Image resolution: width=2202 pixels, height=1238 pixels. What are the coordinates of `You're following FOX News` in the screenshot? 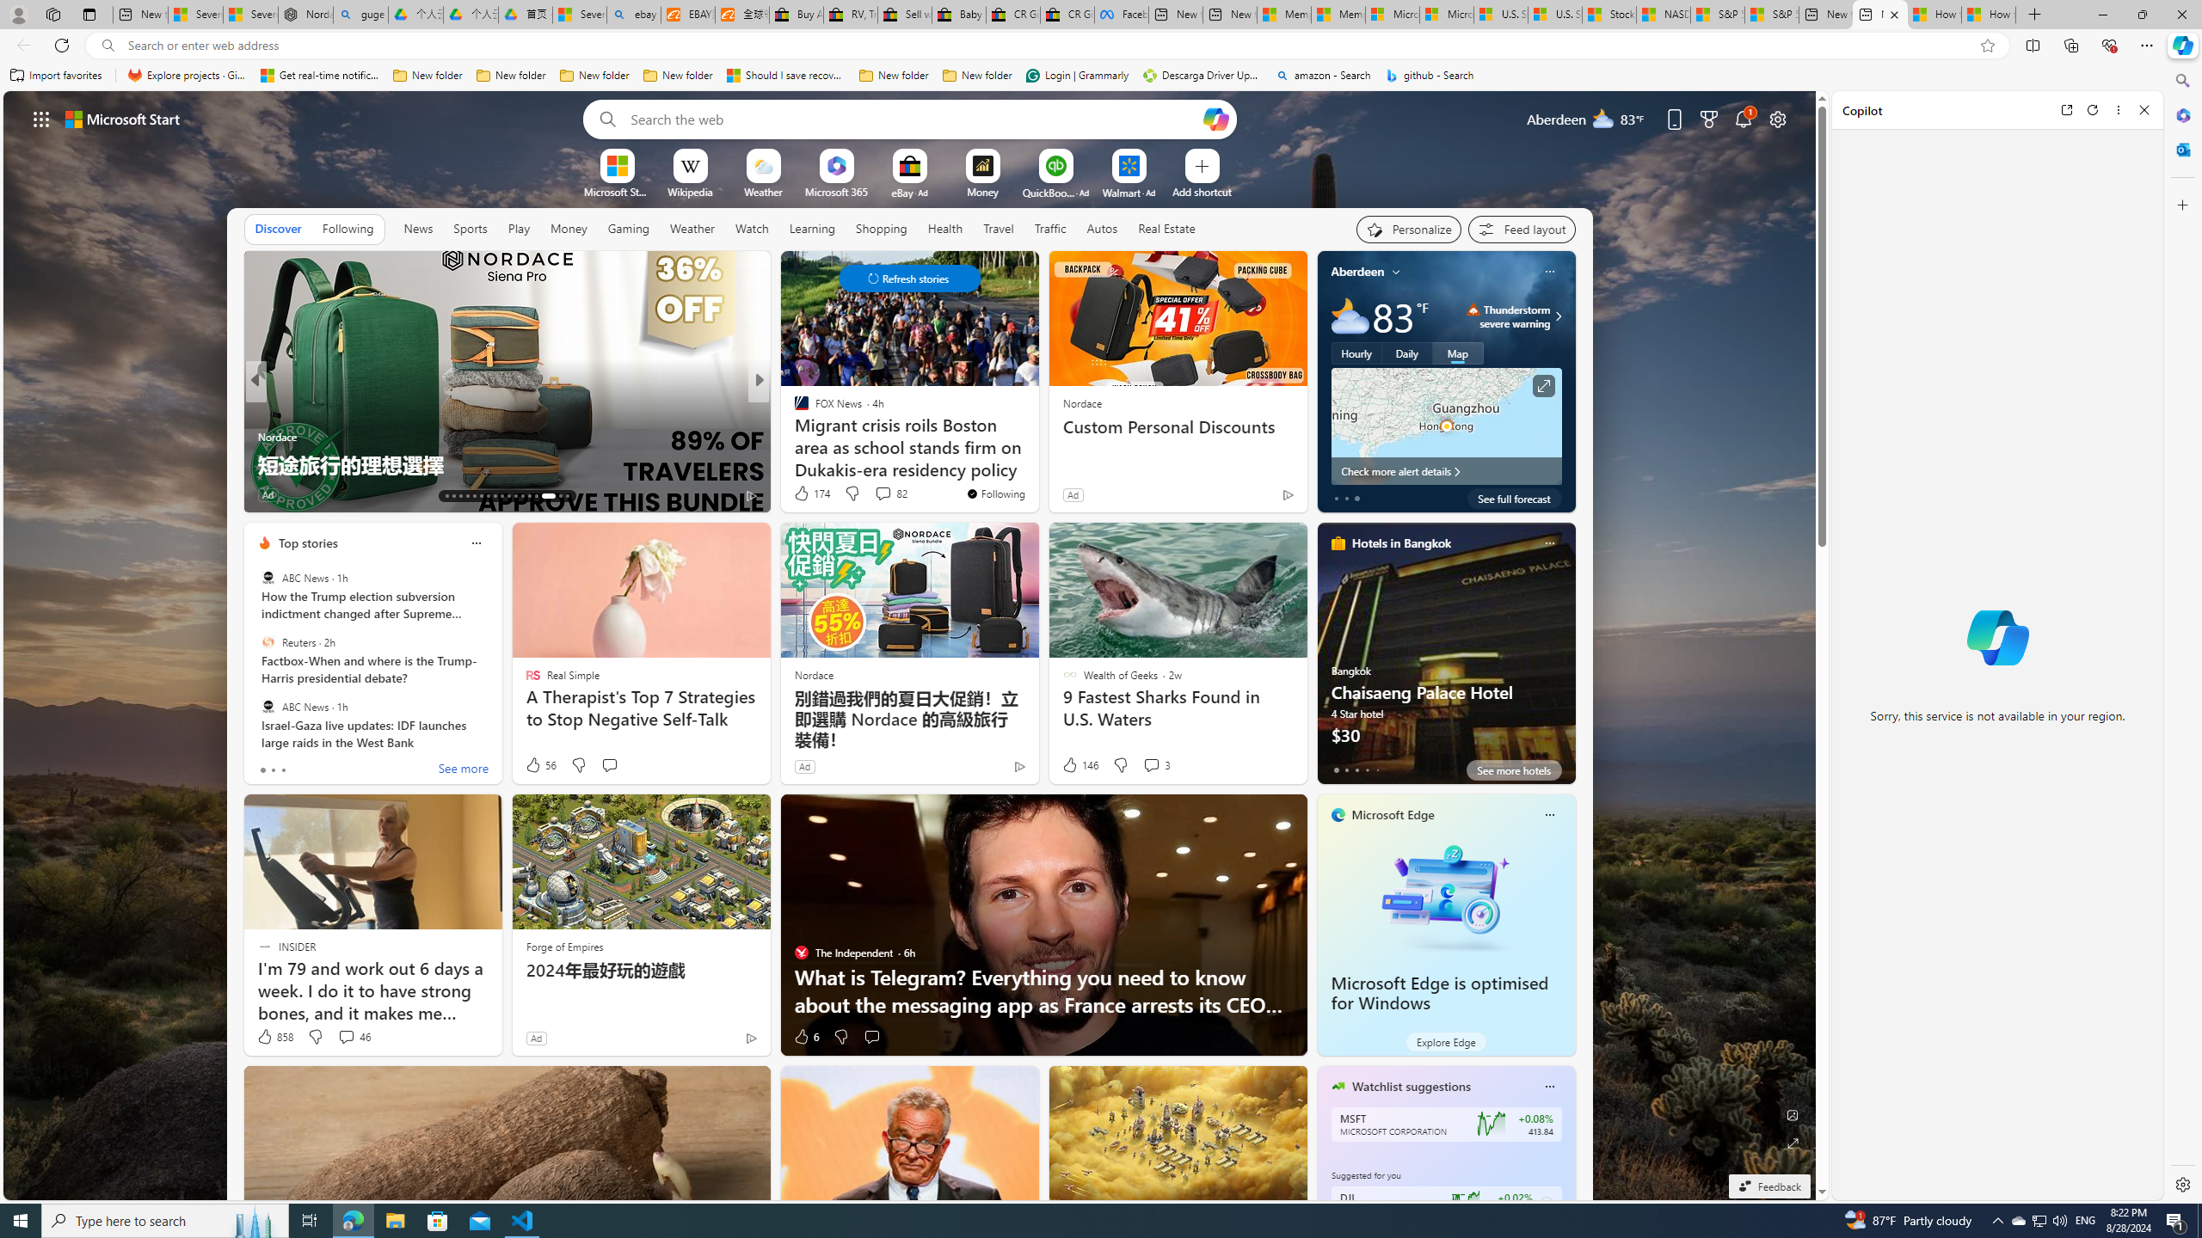 It's located at (995, 493).